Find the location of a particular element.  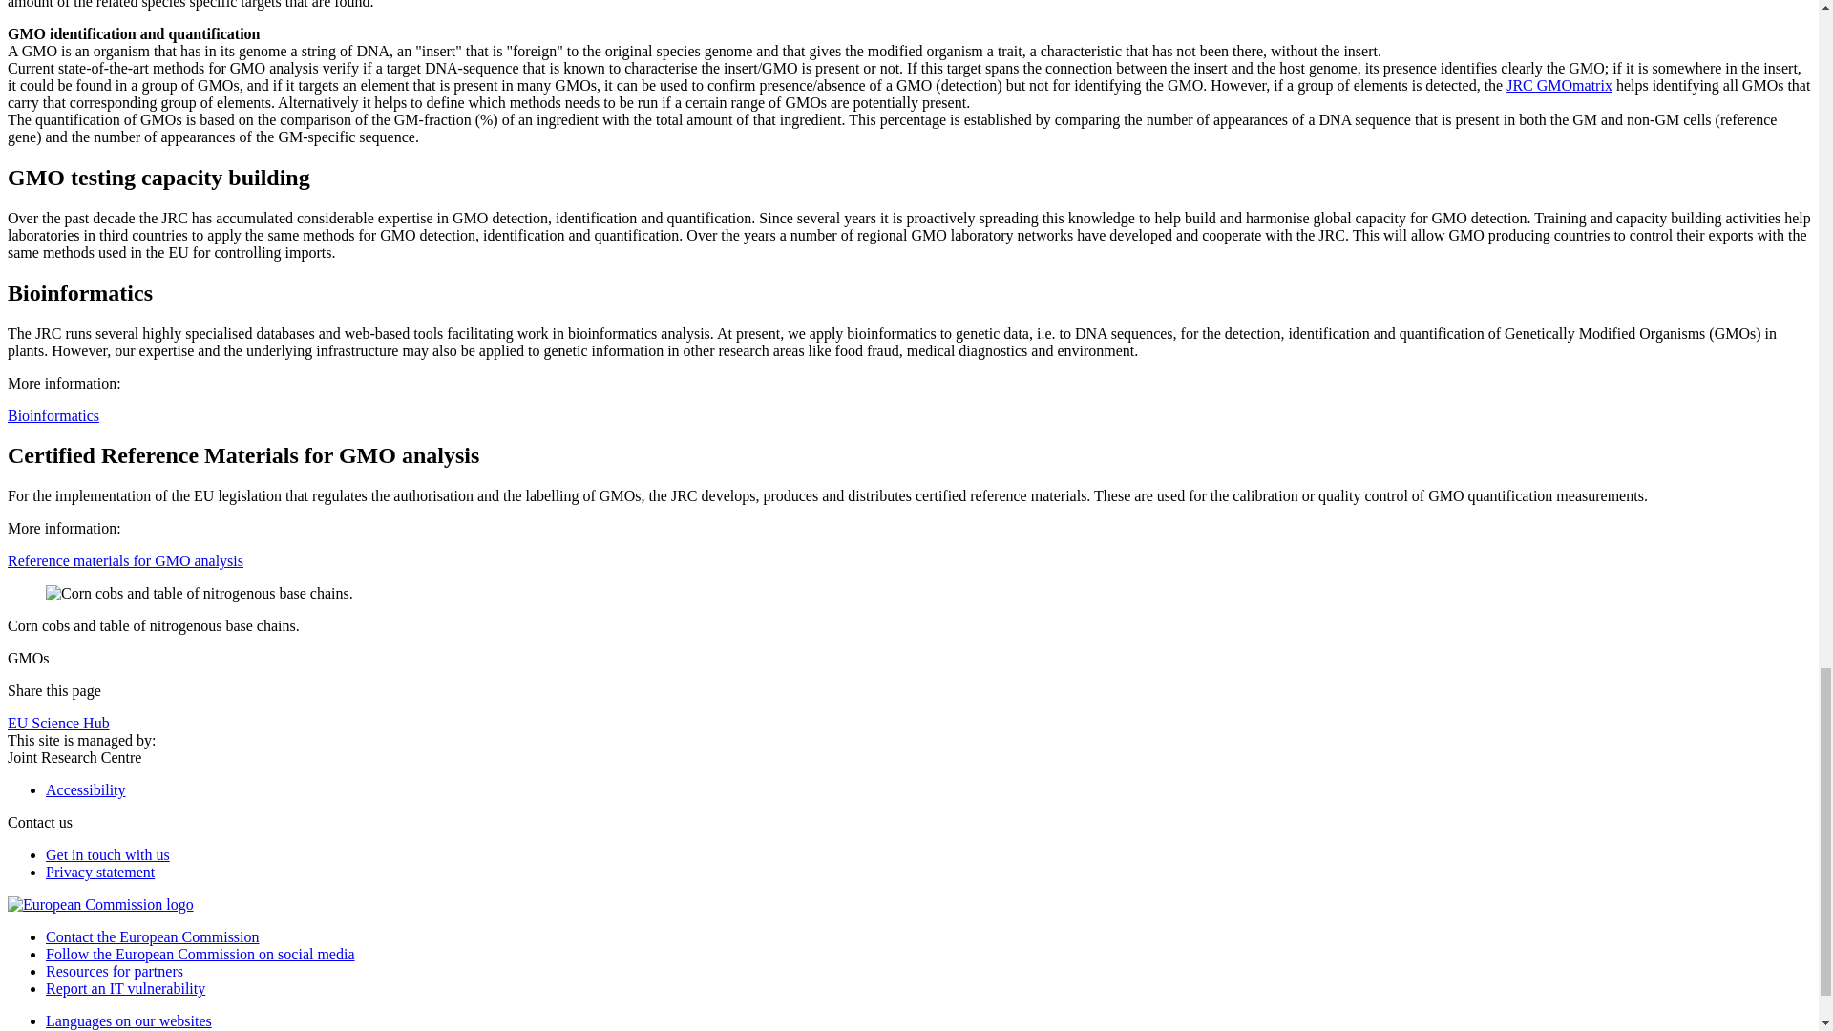

Accessibility is located at coordinates (86, 789).